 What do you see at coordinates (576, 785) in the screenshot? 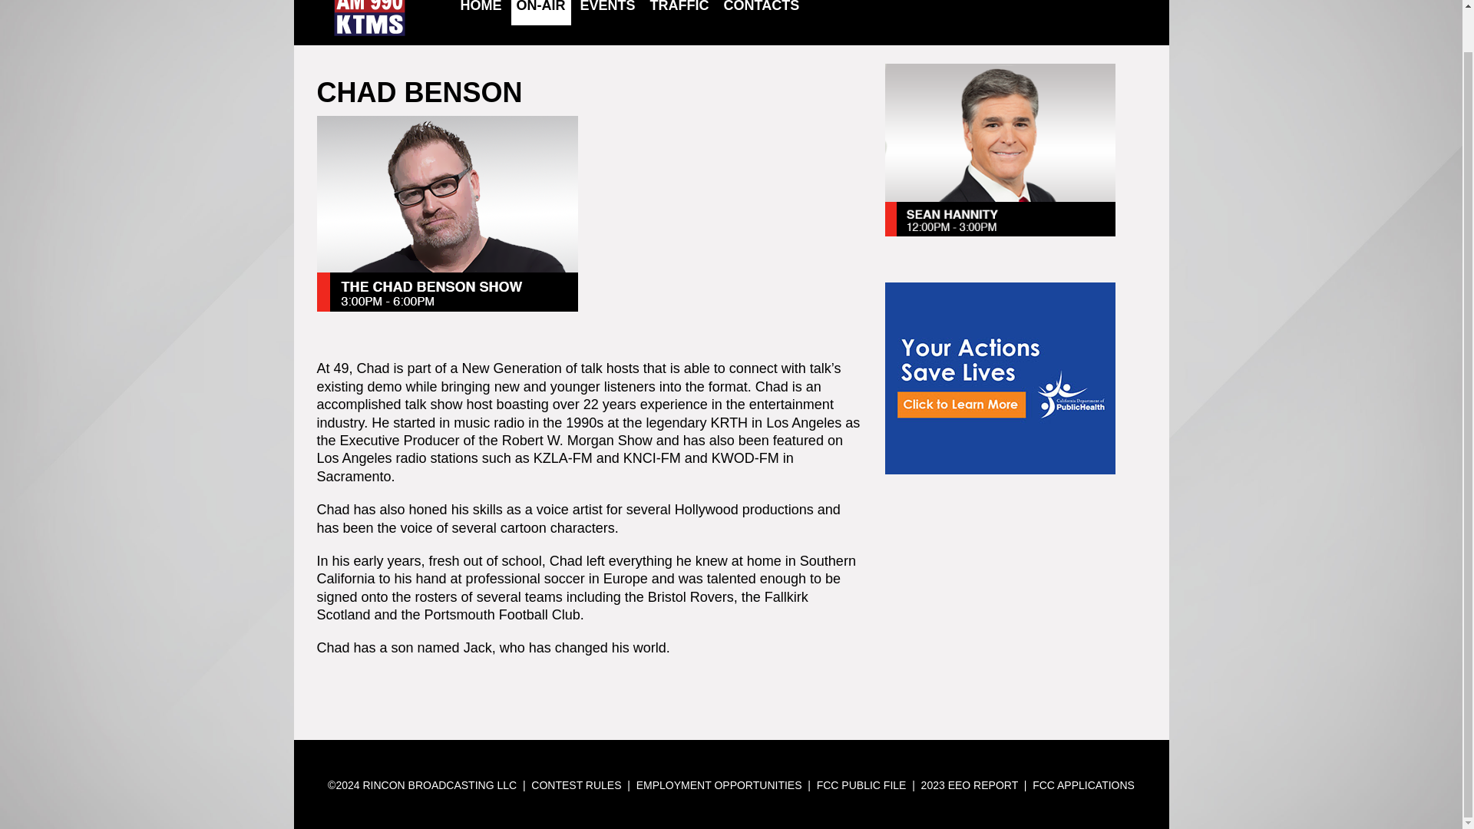
I see `CONTEST RULES` at bounding box center [576, 785].